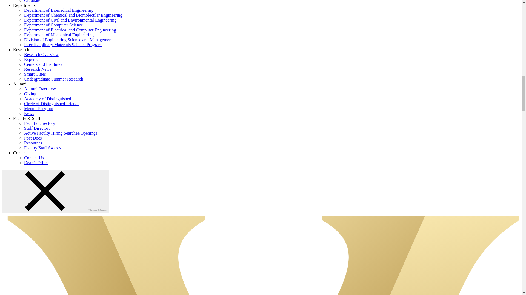 The image size is (526, 295). What do you see at coordinates (43, 64) in the screenshot?
I see `Centers and Institutes` at bounding box center [43, 64].